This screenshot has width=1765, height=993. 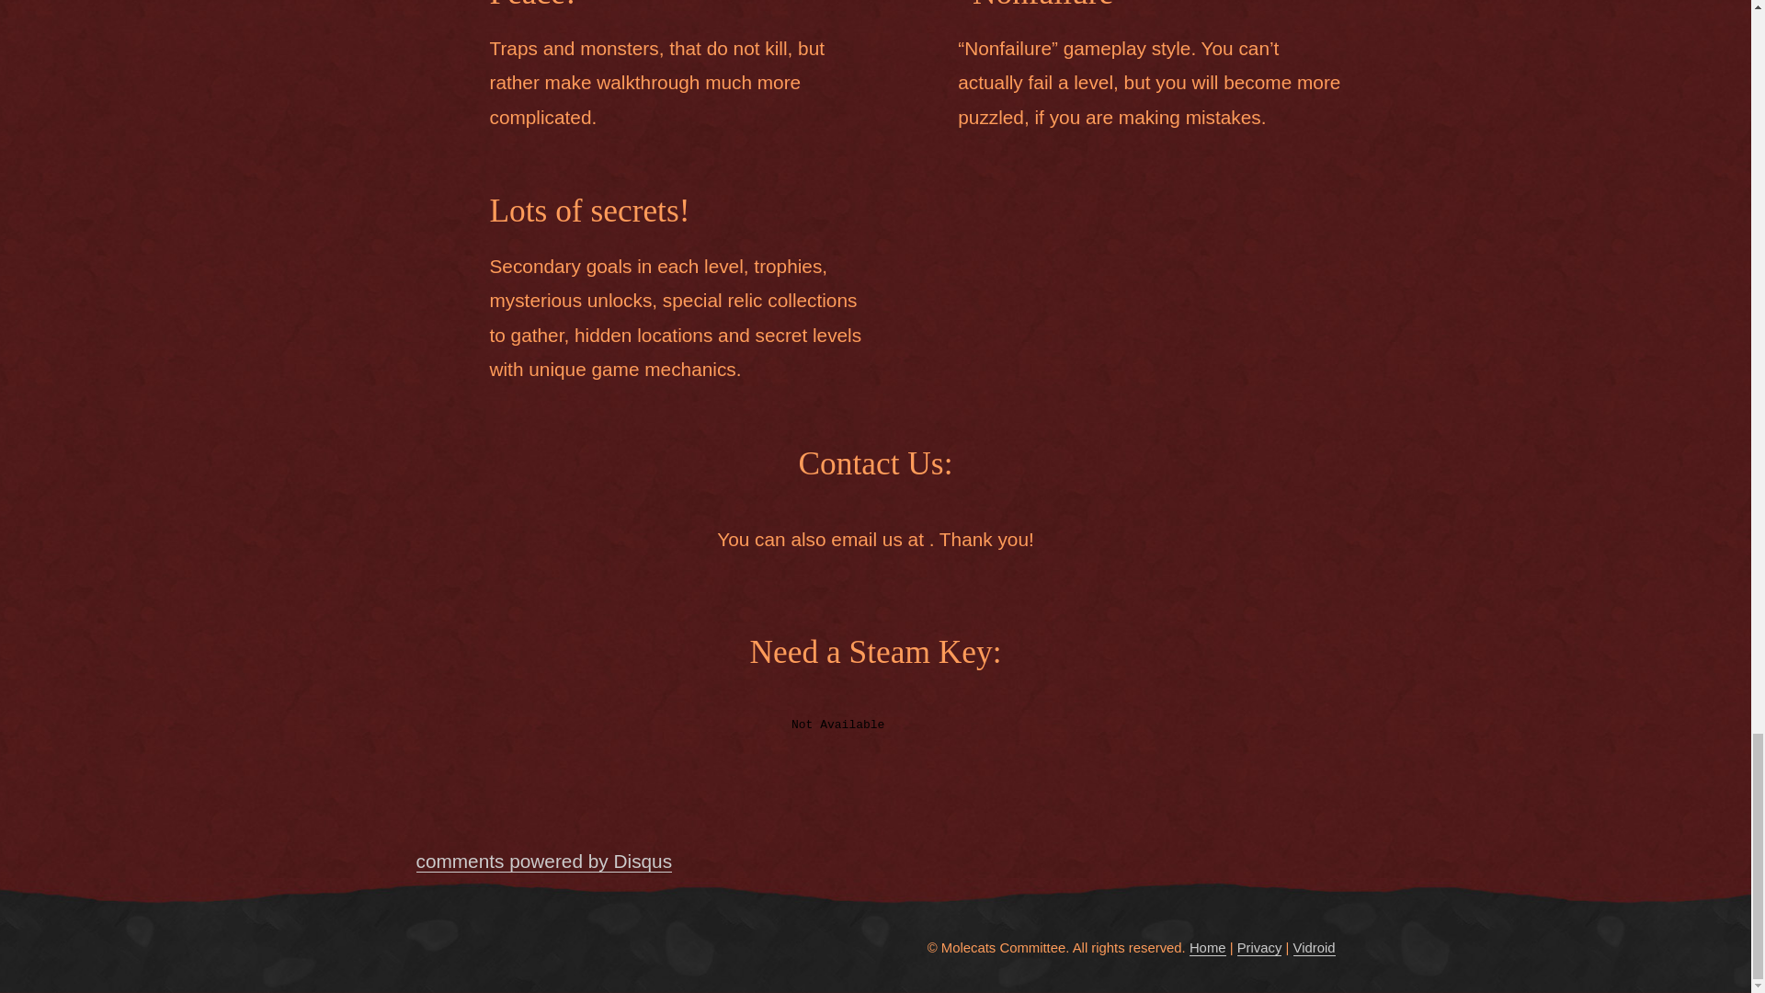 What do you see at coordinates (543, 861) in the screenshot?
I see `comments powered by Disqus` at bounding box center [543, 861].